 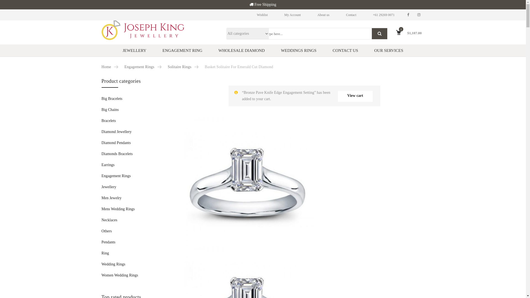 What do you see at coordinates (109, 242) in the screenshot?
I see `Pendants` at bounding box center [109, 242].